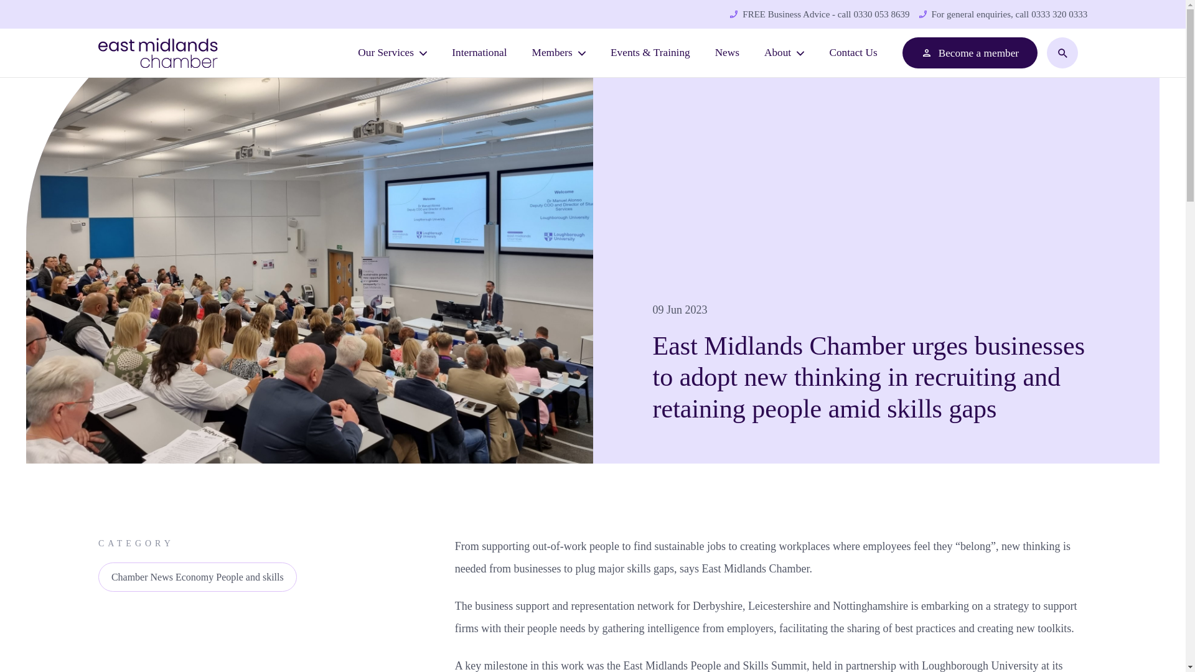 The height and width of the screenshot is (672, 1195). I want to click on Contact Us, so click(853, 53).